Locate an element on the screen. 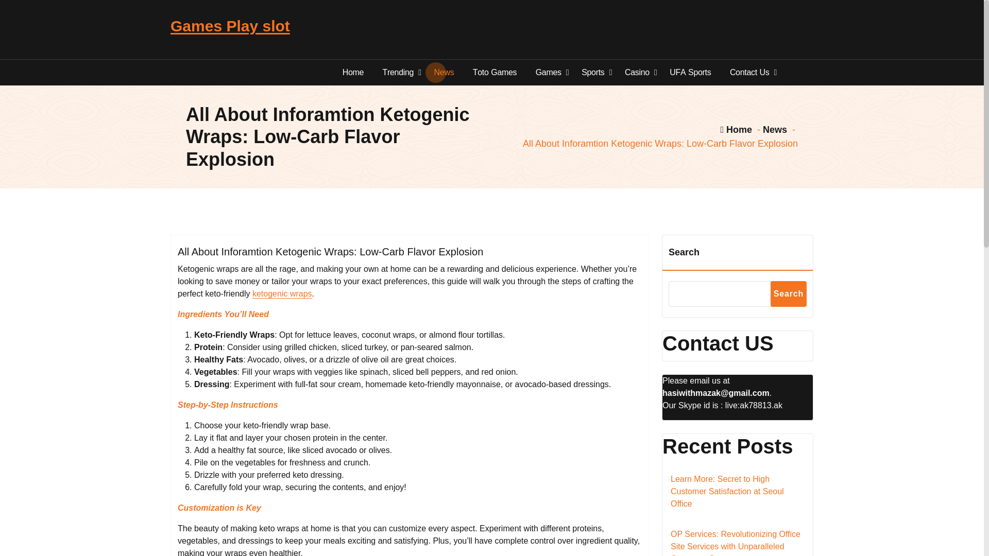  Home is located at coordinates (353, 72).